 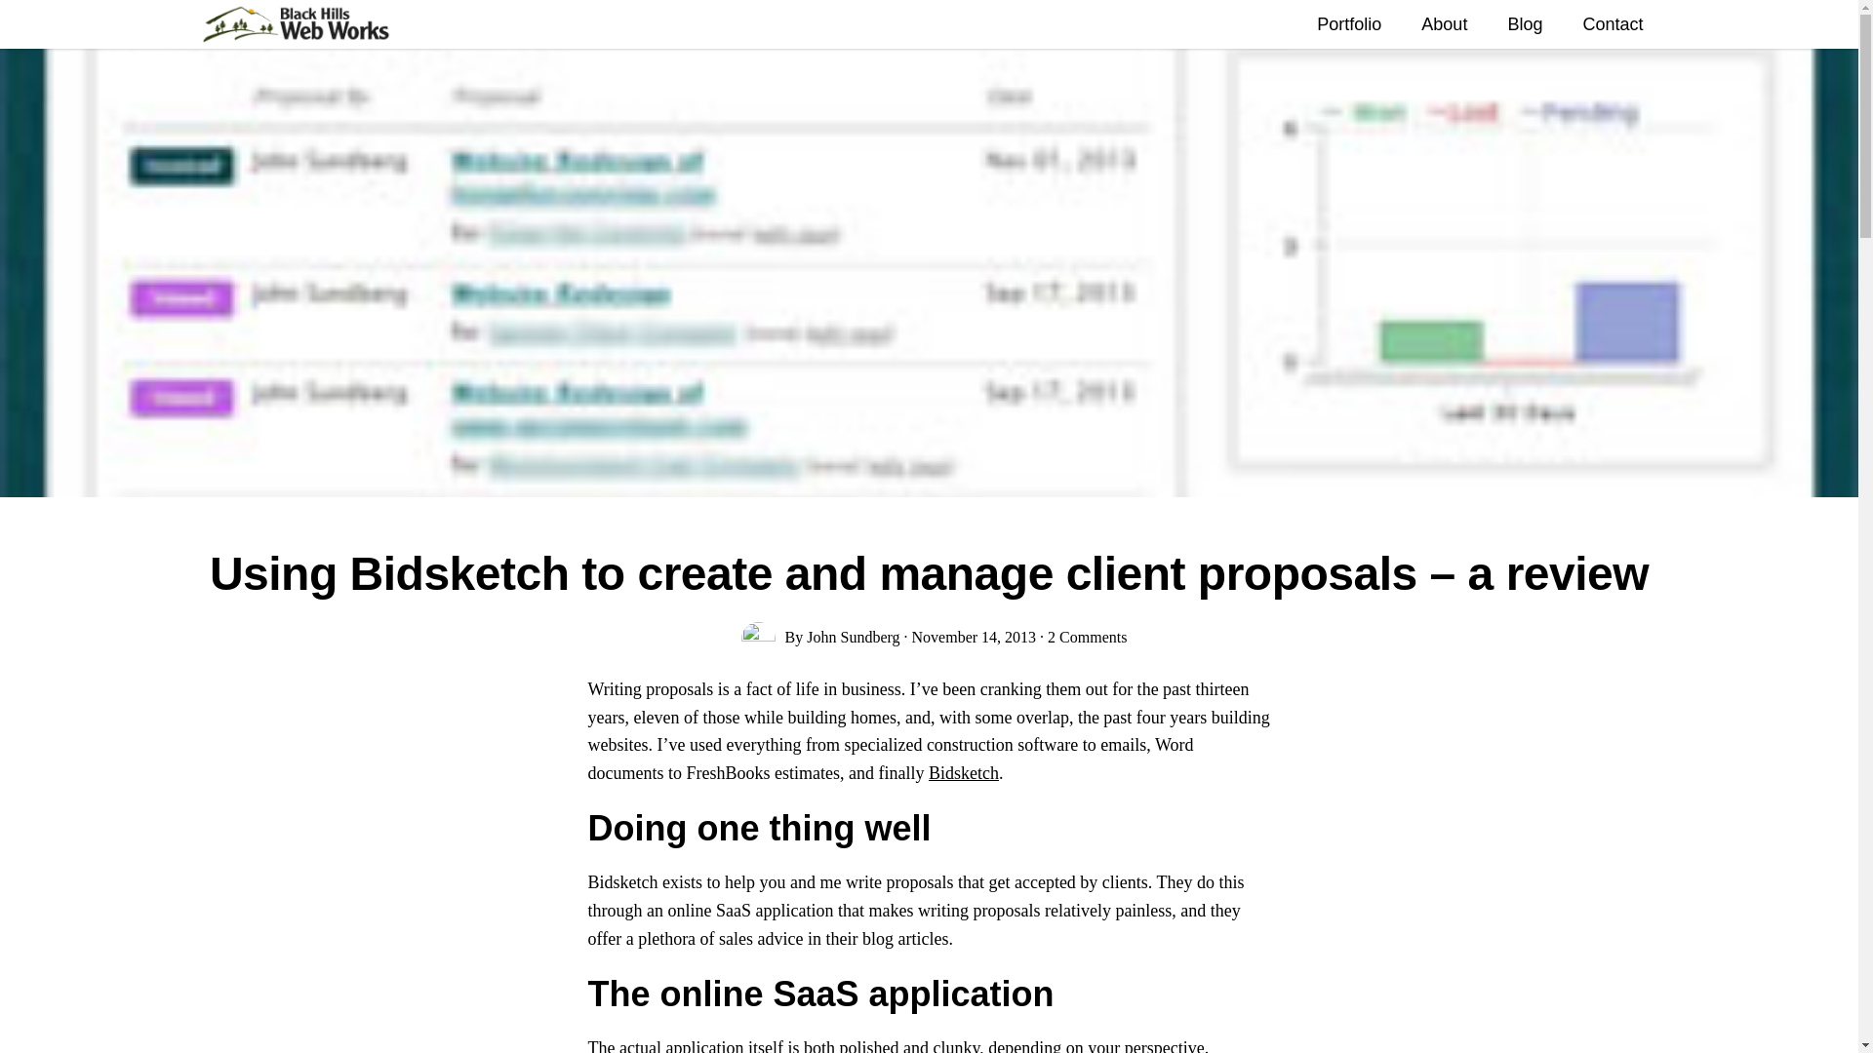 What do you see at coordinates (1524, 25) in the screenshot?
I see `Blog` at bounding box center [1524, 25].